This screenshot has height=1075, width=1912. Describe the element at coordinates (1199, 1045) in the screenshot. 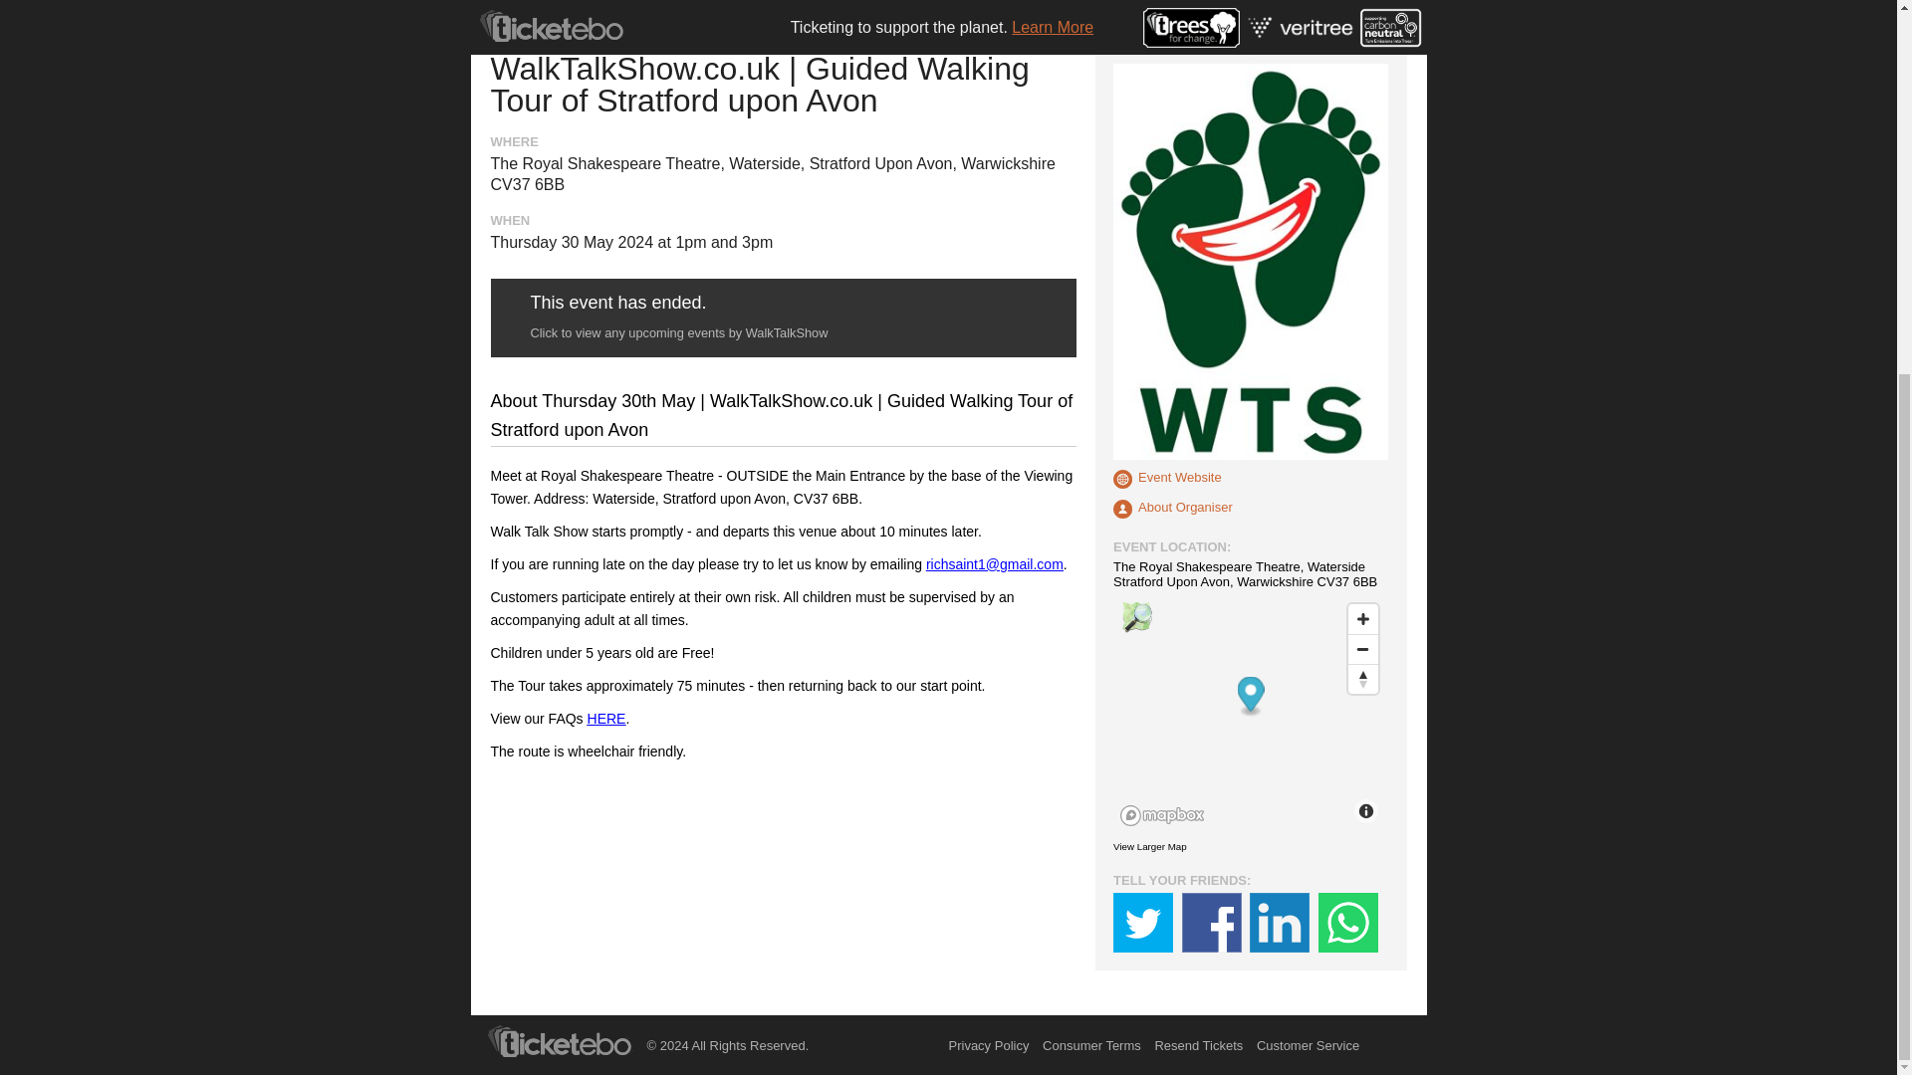

I see `Resend Tickets` at that location.